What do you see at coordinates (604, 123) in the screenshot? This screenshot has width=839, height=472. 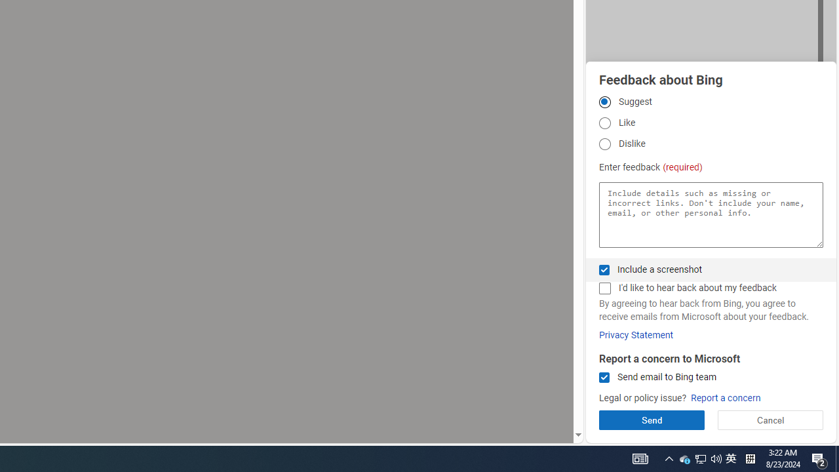 I see `Like` at bounding box center [604, 123].